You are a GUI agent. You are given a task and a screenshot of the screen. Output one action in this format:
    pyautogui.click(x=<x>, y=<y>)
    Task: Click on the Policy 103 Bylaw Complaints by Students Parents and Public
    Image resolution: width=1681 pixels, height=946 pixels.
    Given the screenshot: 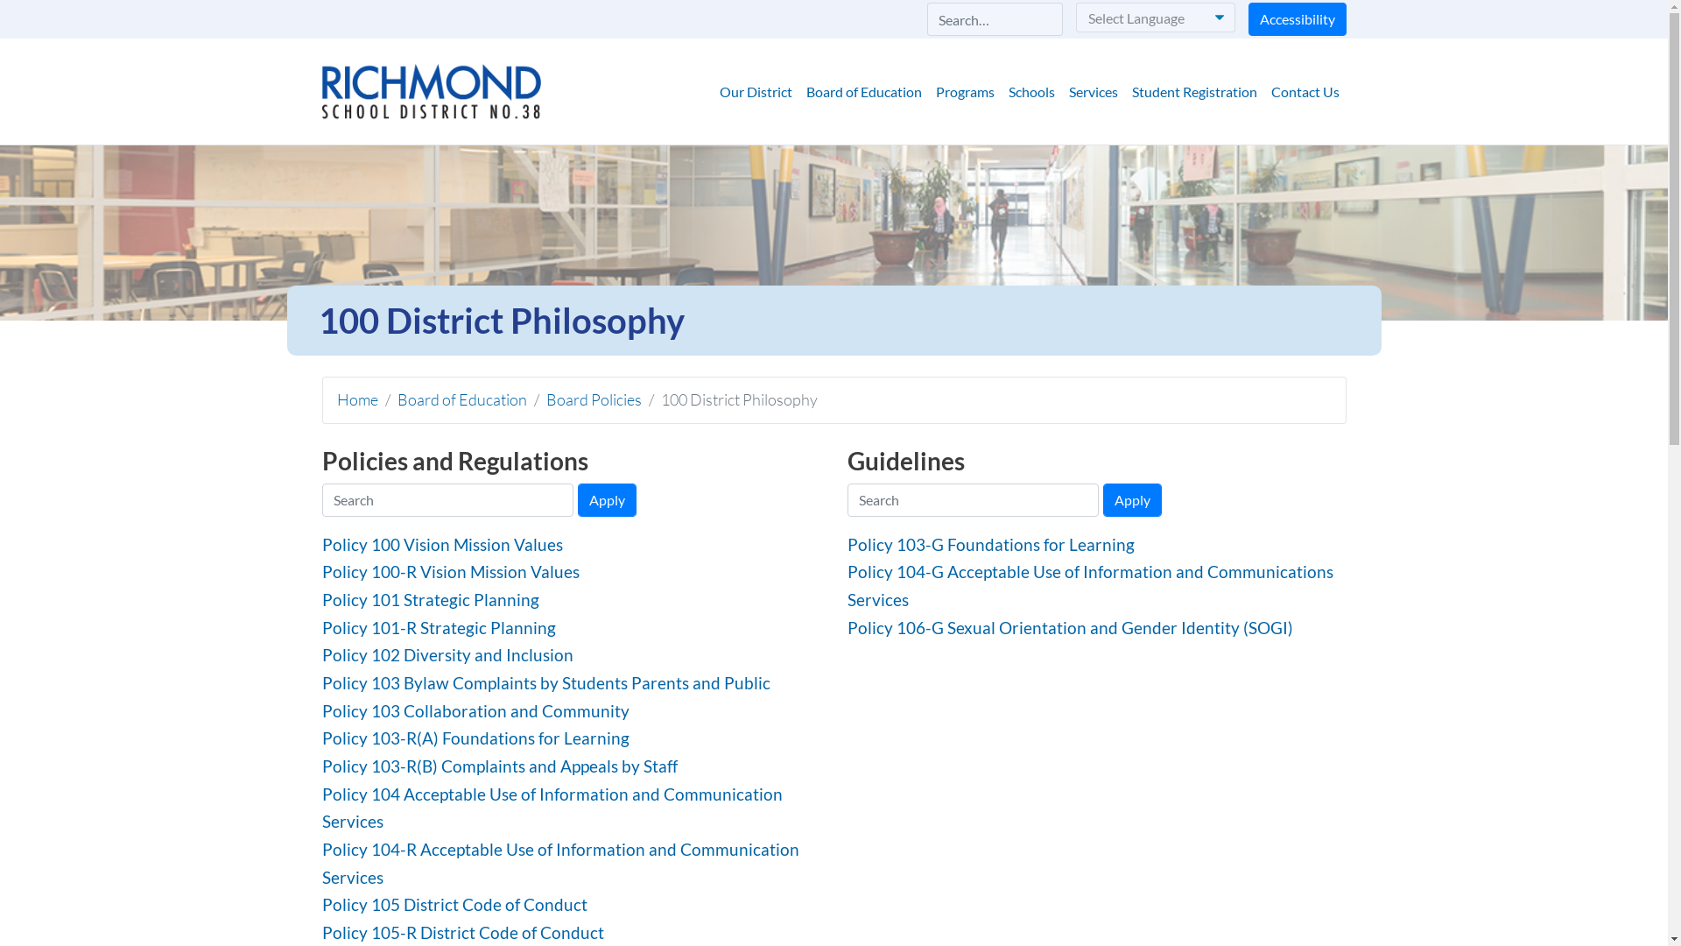 What is the action you would take?
    pyautogui.click(x=546, y=683)
    